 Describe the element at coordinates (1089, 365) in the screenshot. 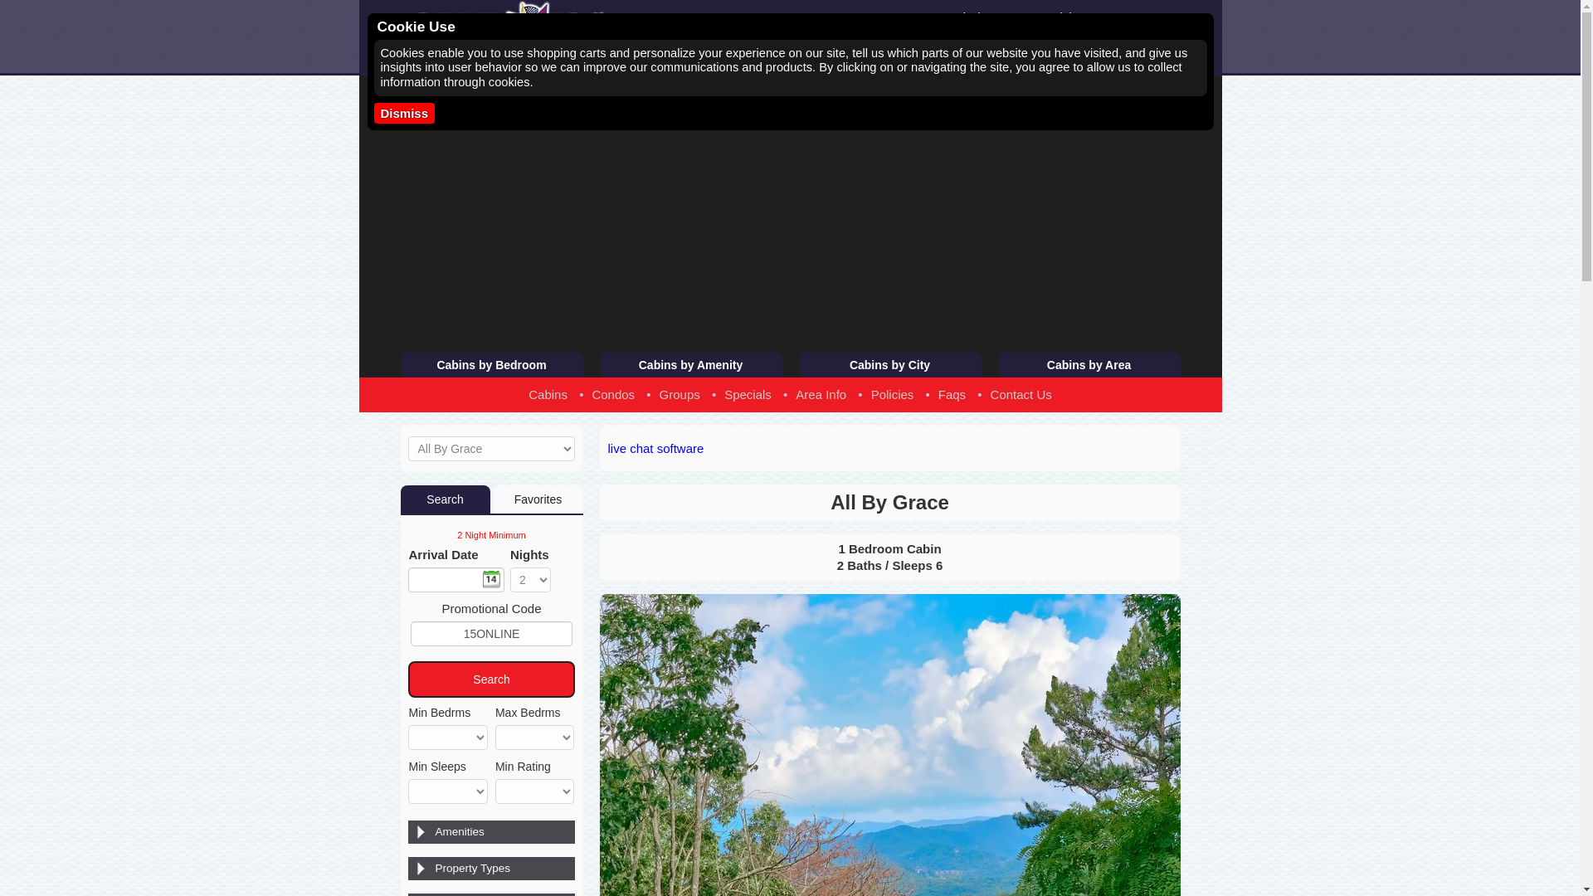

I see `Cabins by Area` at that location.